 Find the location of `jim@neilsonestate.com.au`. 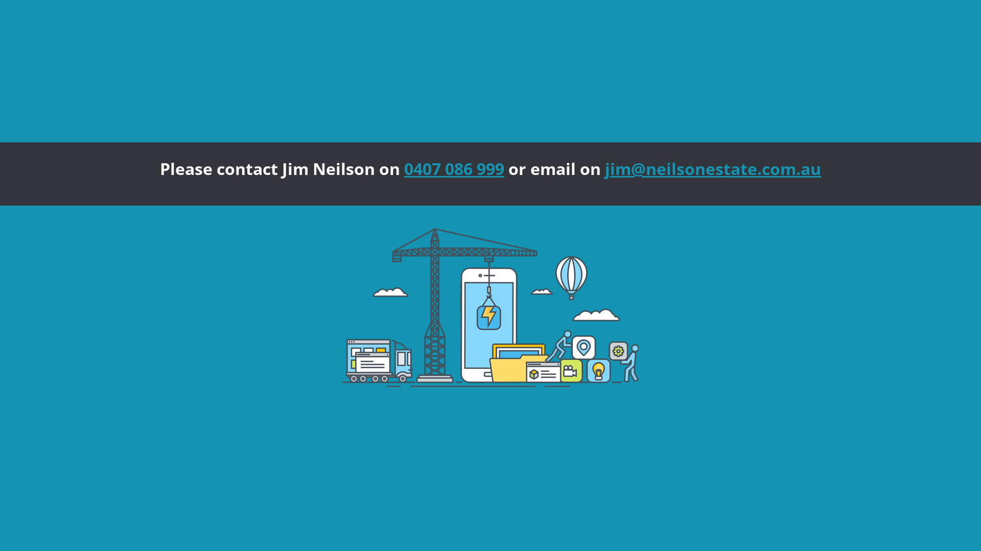

jim@neilsonestate.com.au is located at coordinates (713, 168).